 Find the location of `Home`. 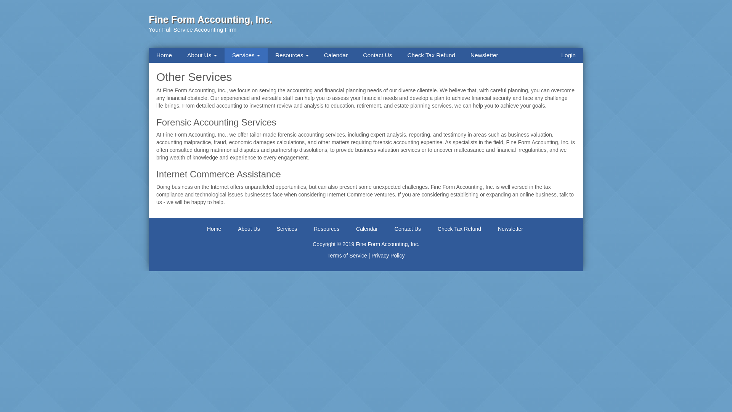

Home is located at coordinates (164, 55).